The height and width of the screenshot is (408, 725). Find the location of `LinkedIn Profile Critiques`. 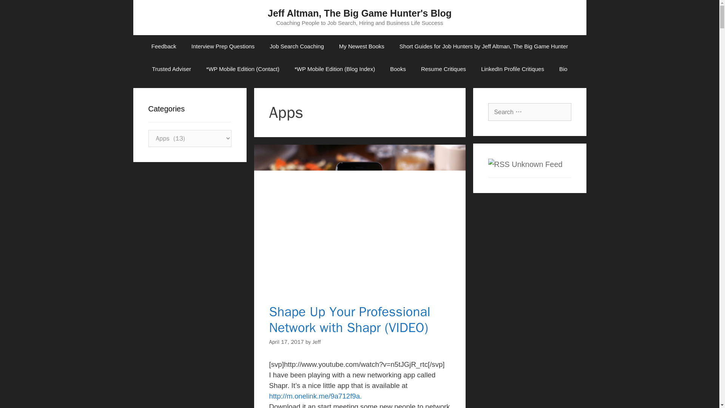

LinkedIn Profile Critiques is located at coordinates (512, 69).